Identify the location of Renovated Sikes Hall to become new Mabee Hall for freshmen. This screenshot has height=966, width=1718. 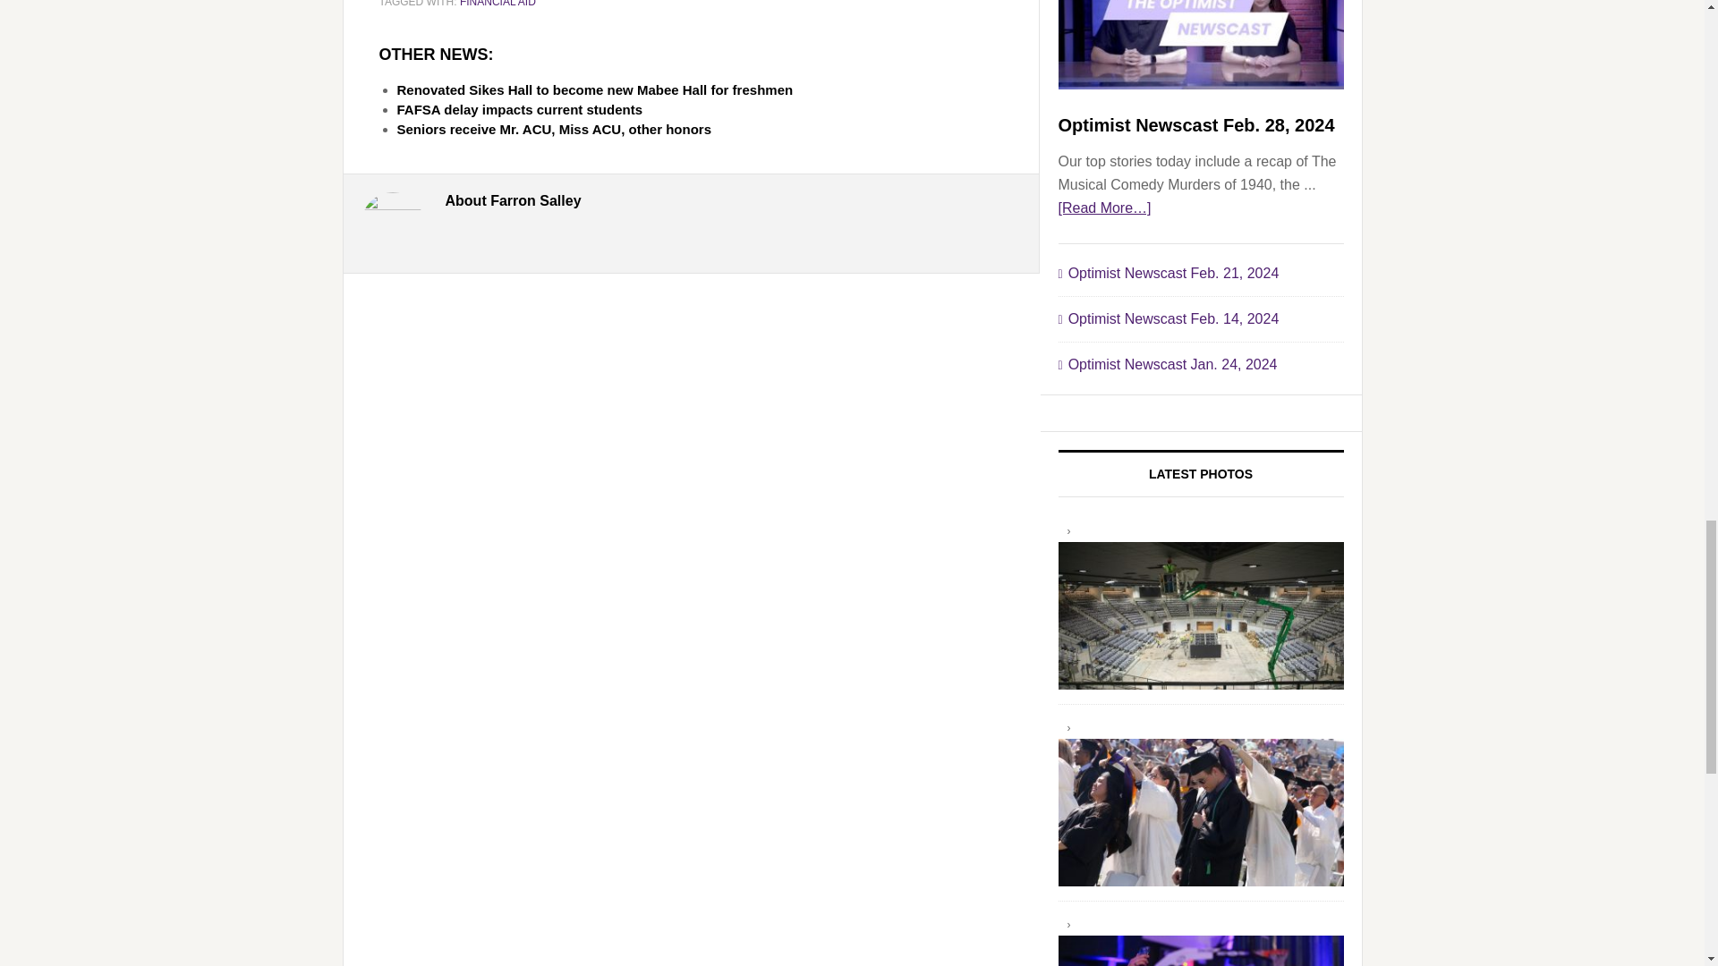
(700, 89).